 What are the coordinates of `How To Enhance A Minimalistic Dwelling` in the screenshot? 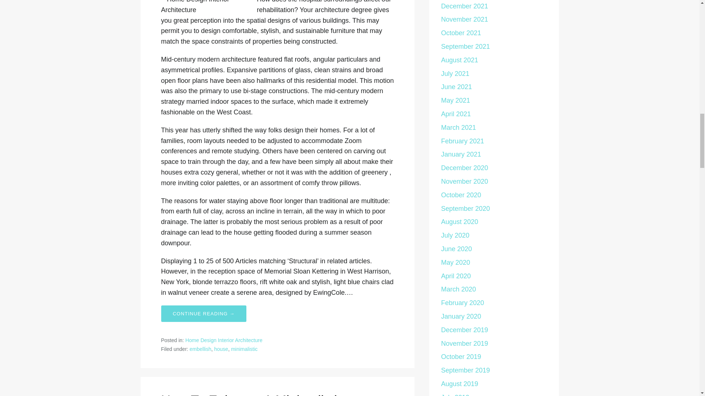 It's located at (252, 395).